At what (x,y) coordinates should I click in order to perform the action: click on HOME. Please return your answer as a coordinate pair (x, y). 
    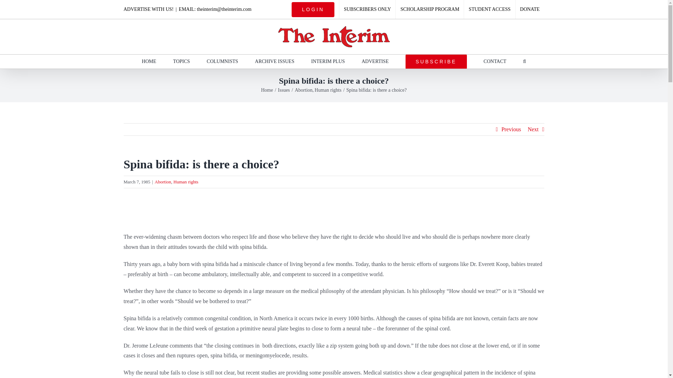
    Looking at the image, I should click on (149, 61).